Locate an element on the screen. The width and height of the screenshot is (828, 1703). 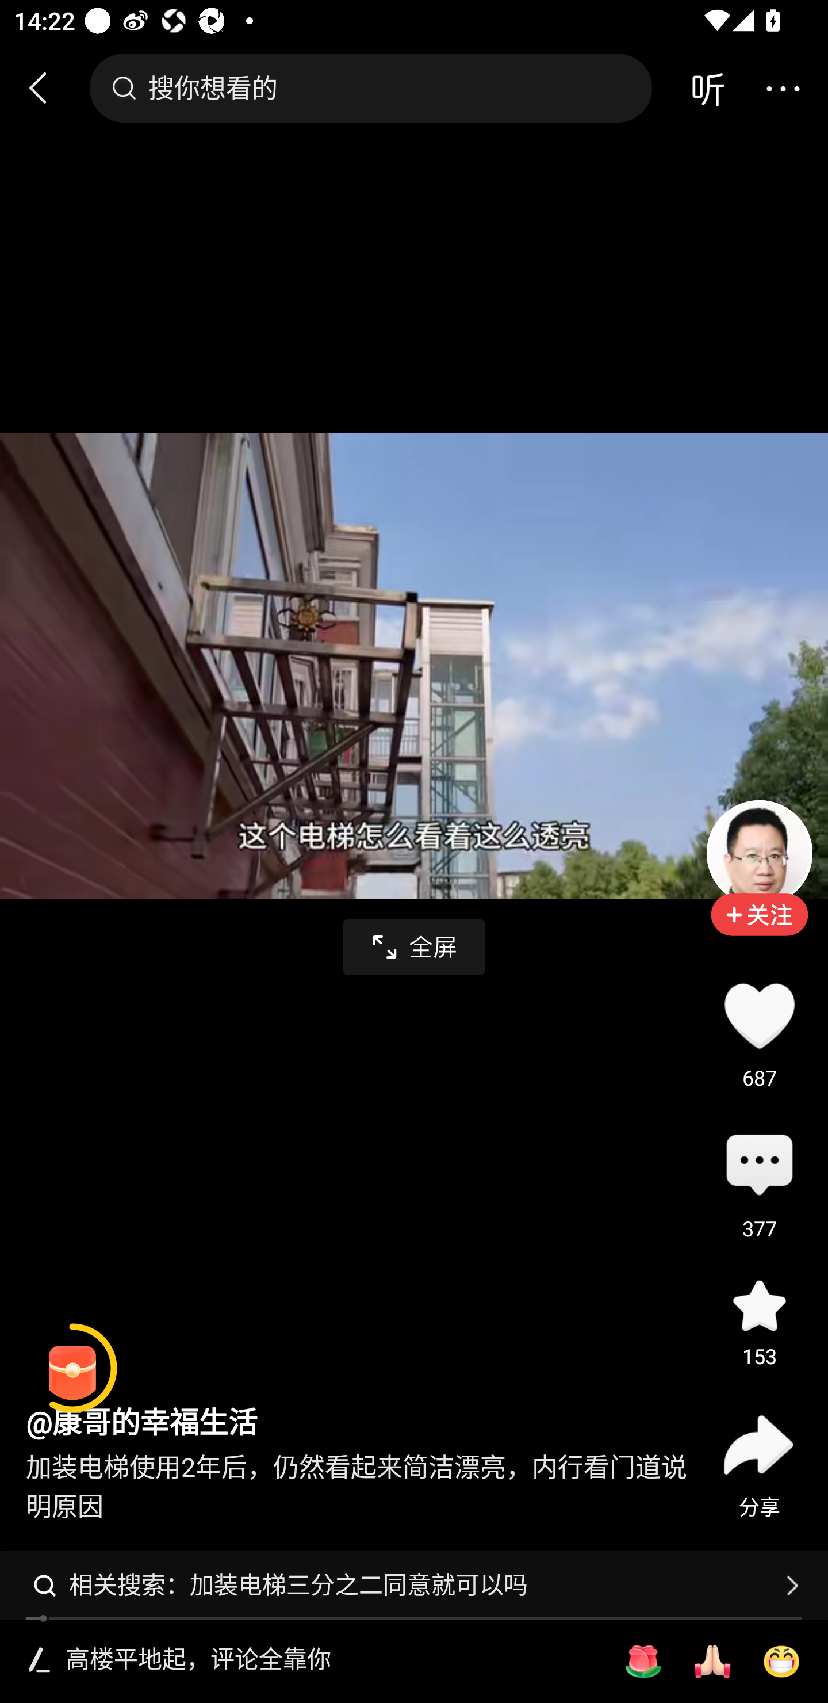
全屏播放 is located at coordinates (414, 947).